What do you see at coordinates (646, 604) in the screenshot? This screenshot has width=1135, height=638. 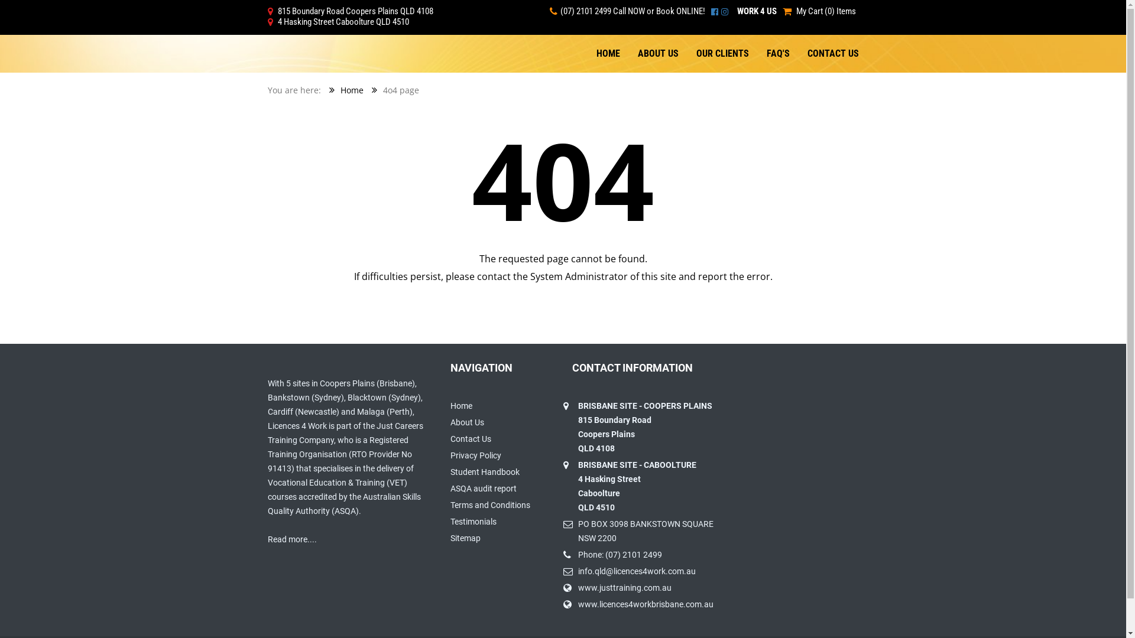 I see `www.licences4workbrisbane.com.au` at bounding box center [646, 604].